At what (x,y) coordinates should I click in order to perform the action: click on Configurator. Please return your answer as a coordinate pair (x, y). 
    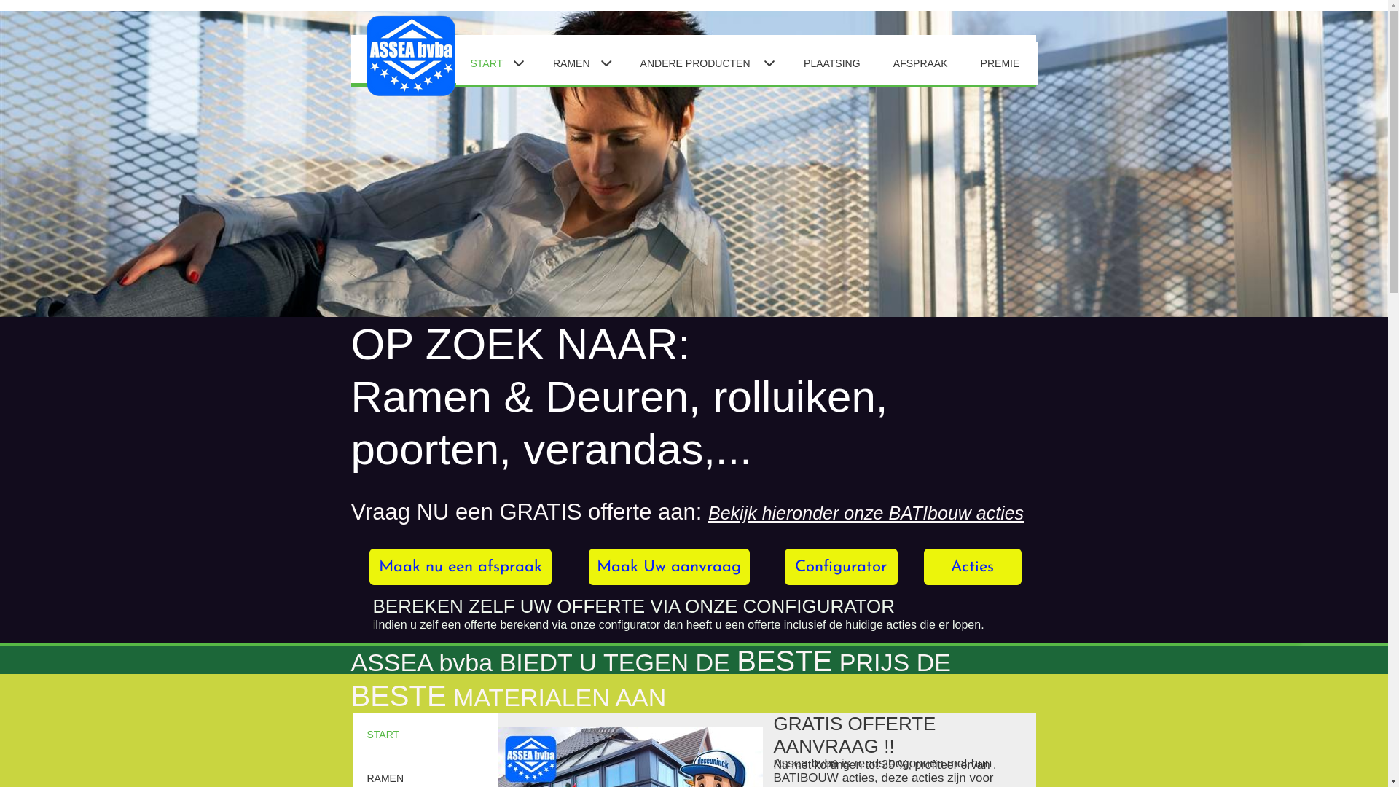
    Looking at the image, I should click on (841, 567).